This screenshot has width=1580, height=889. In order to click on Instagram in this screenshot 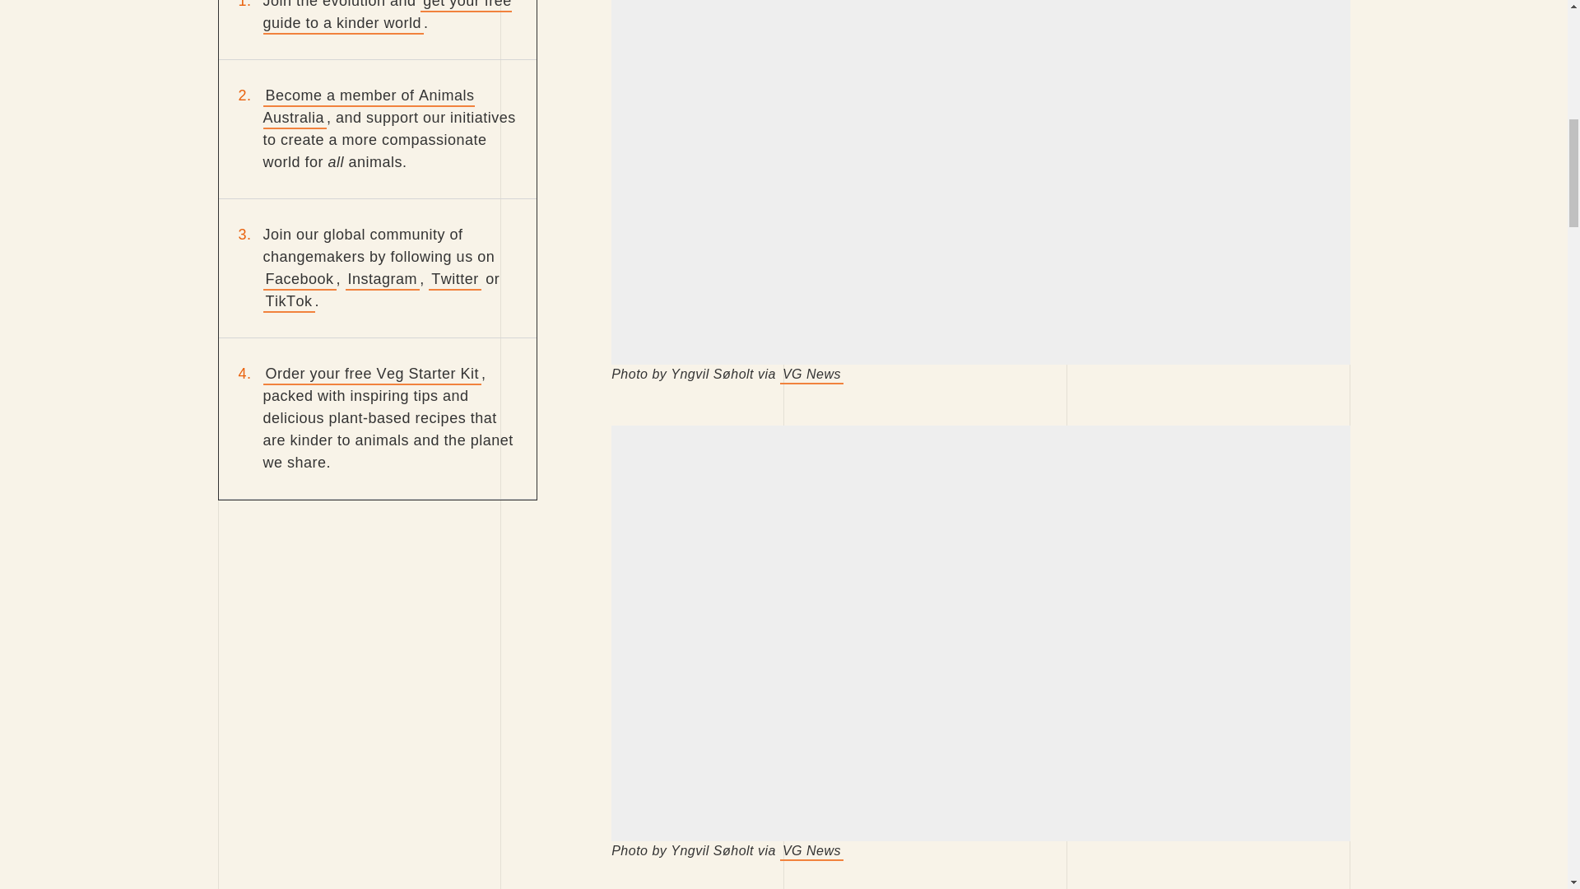, I will do `click(383, 280)`.